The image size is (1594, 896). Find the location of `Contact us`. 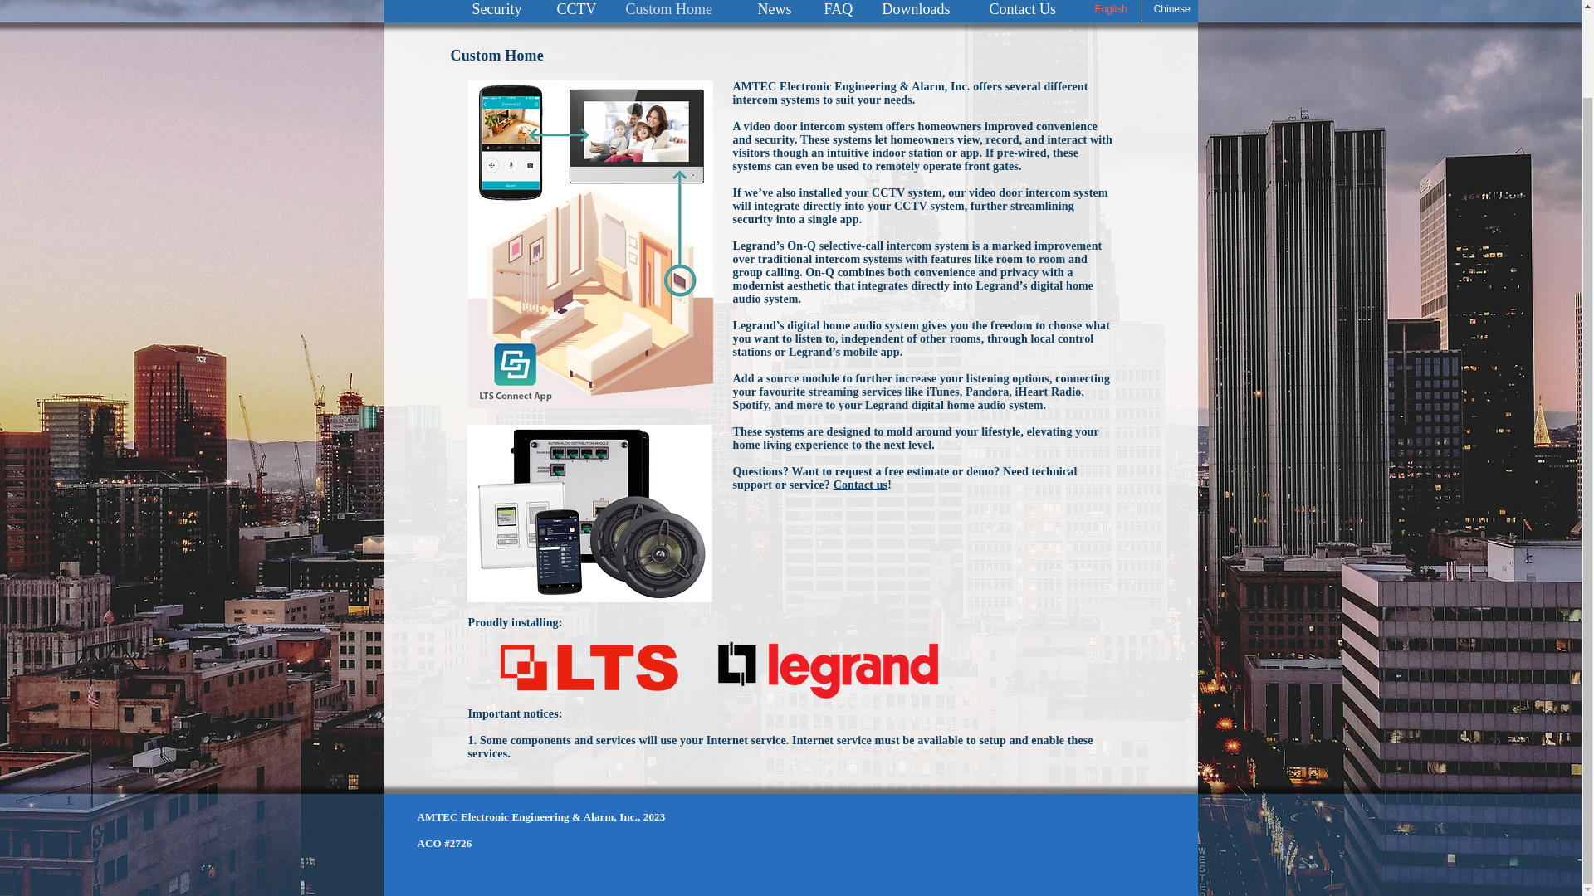

Contact us is located at coordinates (860, 485).